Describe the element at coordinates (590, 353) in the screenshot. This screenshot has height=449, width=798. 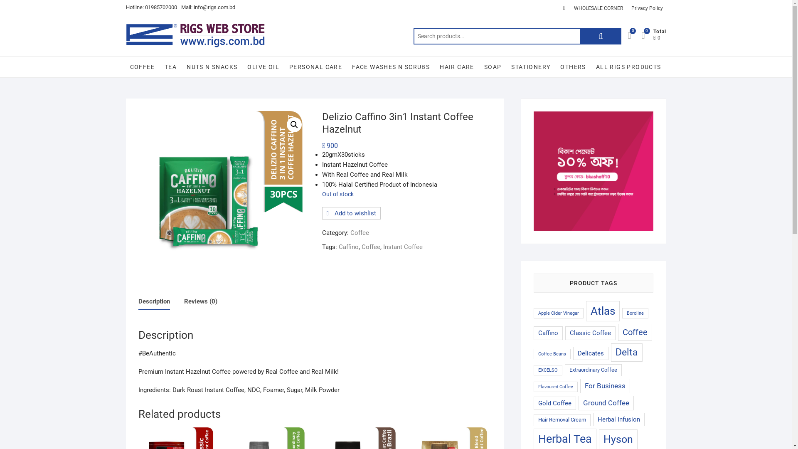
I see `Delicates` at that location.